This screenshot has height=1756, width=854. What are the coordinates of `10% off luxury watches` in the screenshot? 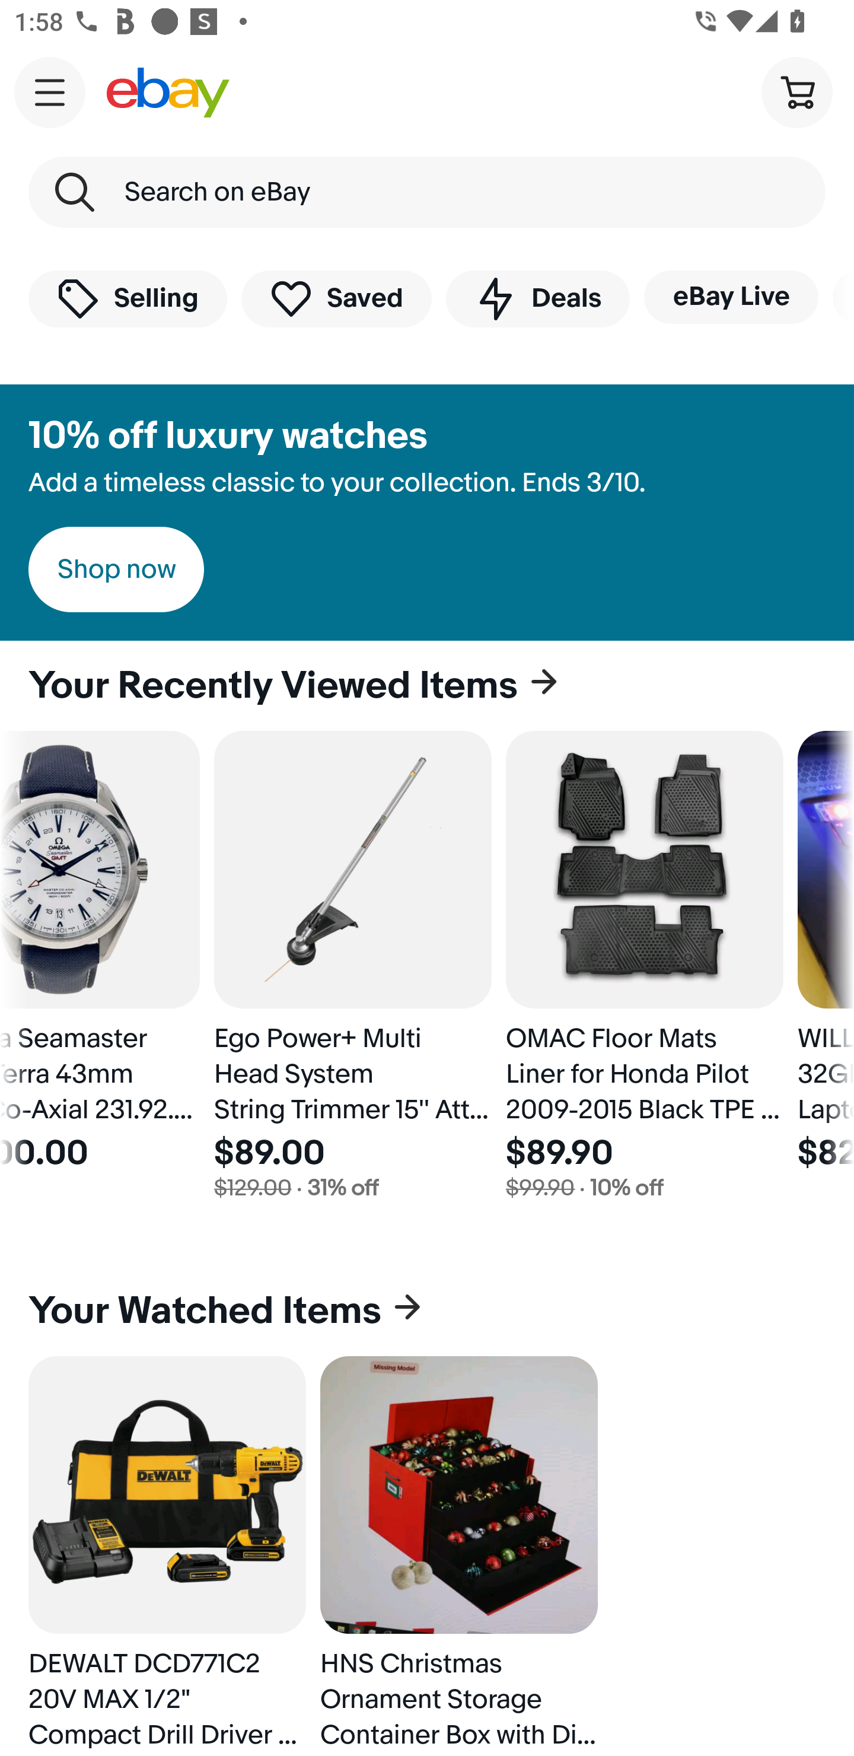 It's located at (228, 436).